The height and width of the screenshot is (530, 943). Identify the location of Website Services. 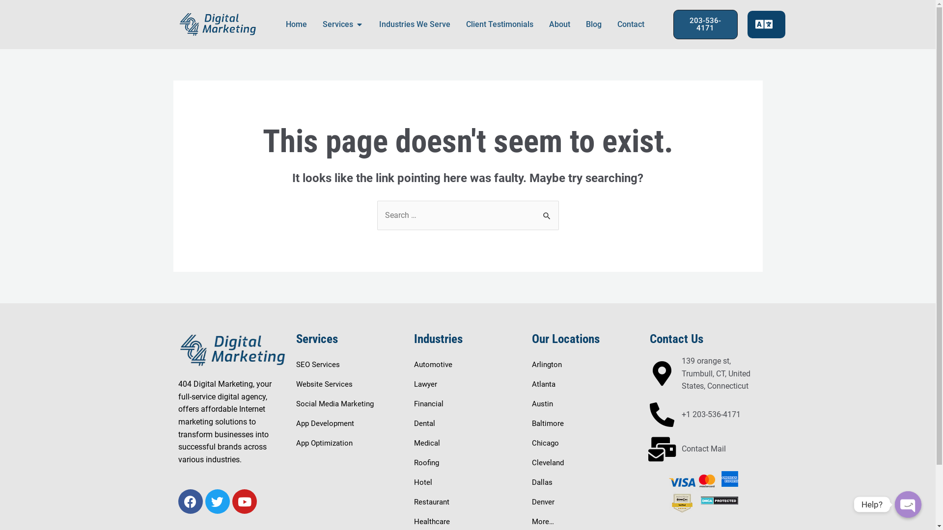
(324, 384).